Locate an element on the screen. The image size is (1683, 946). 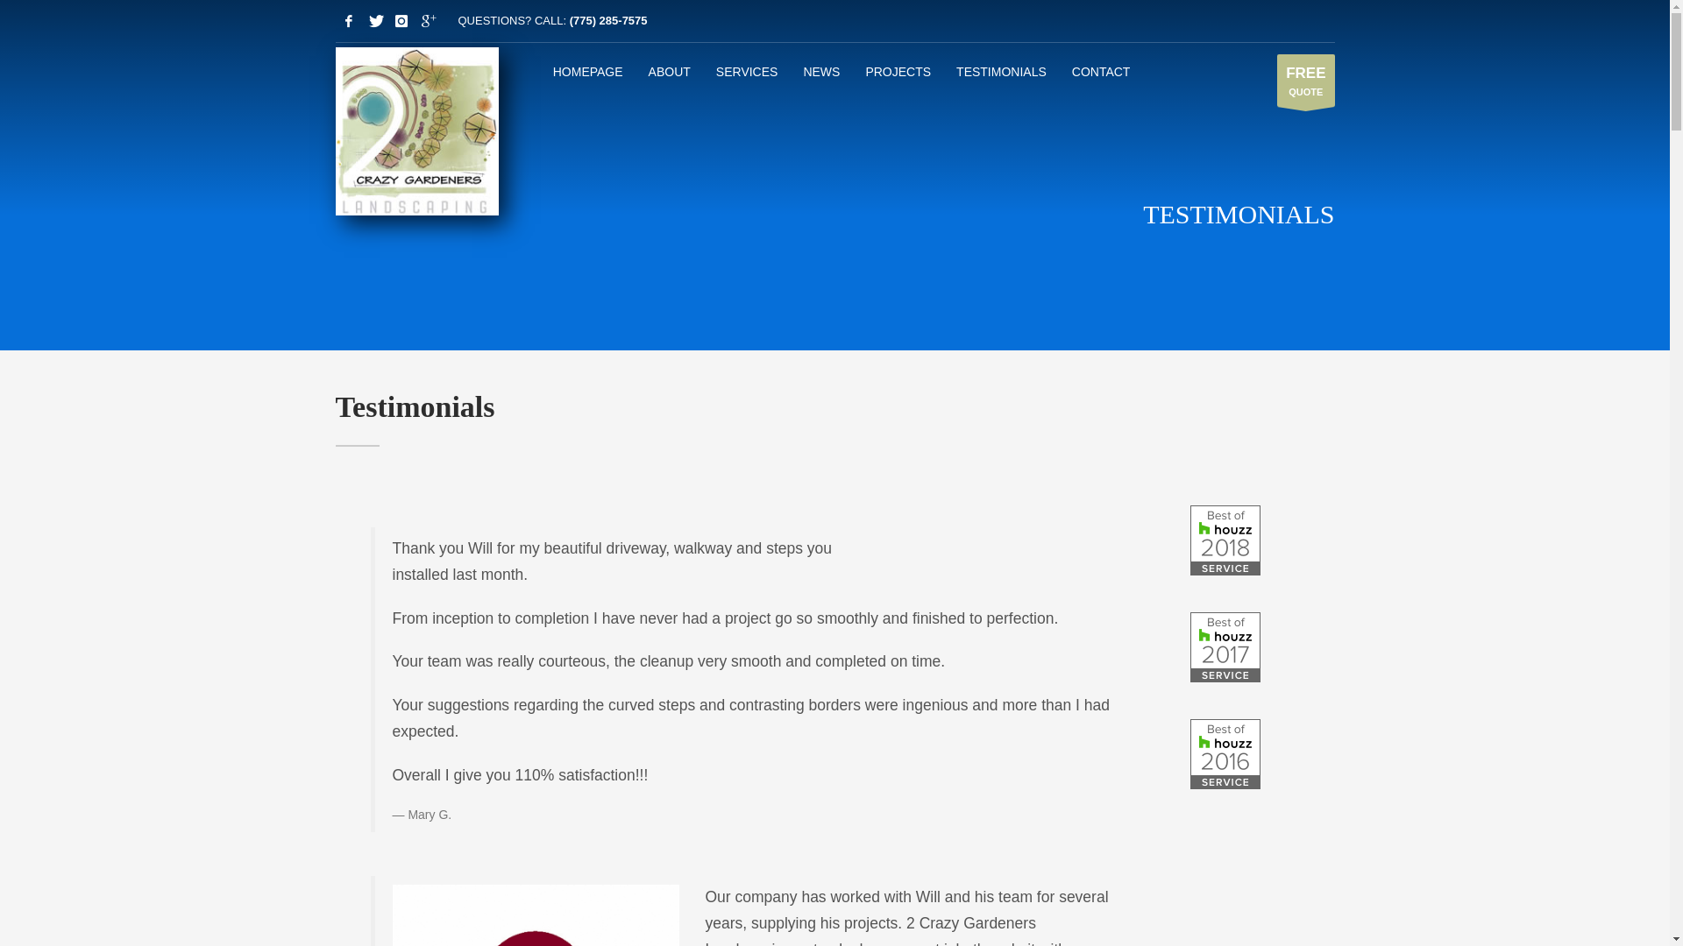
SERVICES is located at coordinates (747, 72).